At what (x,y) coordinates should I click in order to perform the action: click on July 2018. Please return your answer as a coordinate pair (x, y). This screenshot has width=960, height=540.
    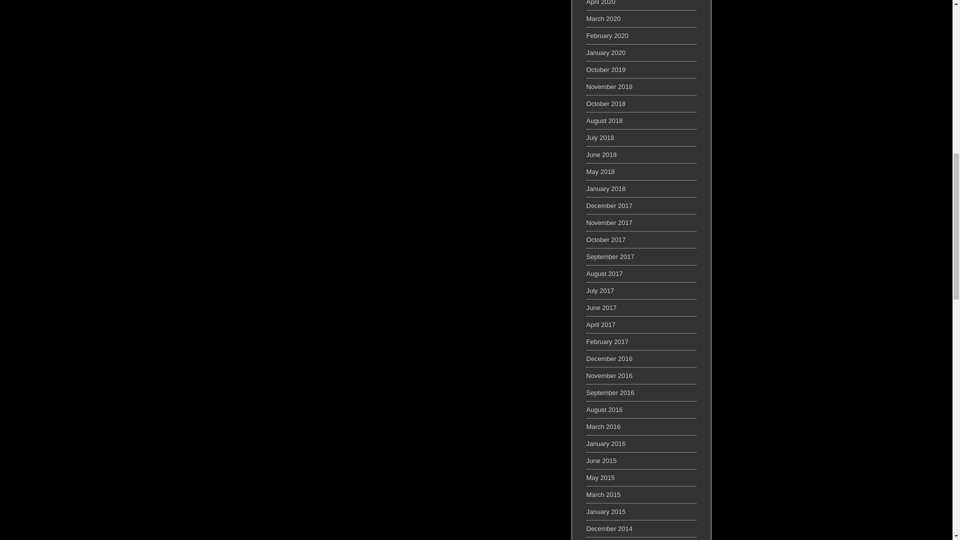
    Looking at the image, I should click on (600, 137).